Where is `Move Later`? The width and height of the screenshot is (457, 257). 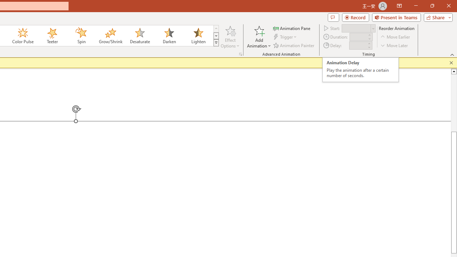 Move Later is located at coordinates (395, 45).